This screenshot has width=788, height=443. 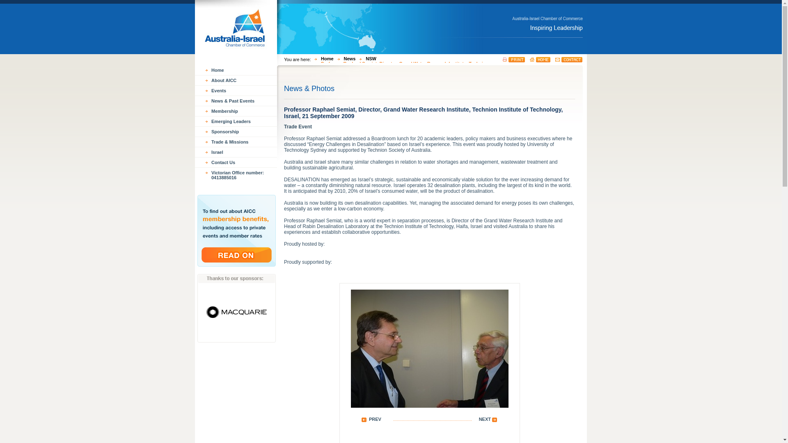 What do you see at coordinates (322, 59) in the screenshot?
I see `Home` at bounding box center [322, 59].